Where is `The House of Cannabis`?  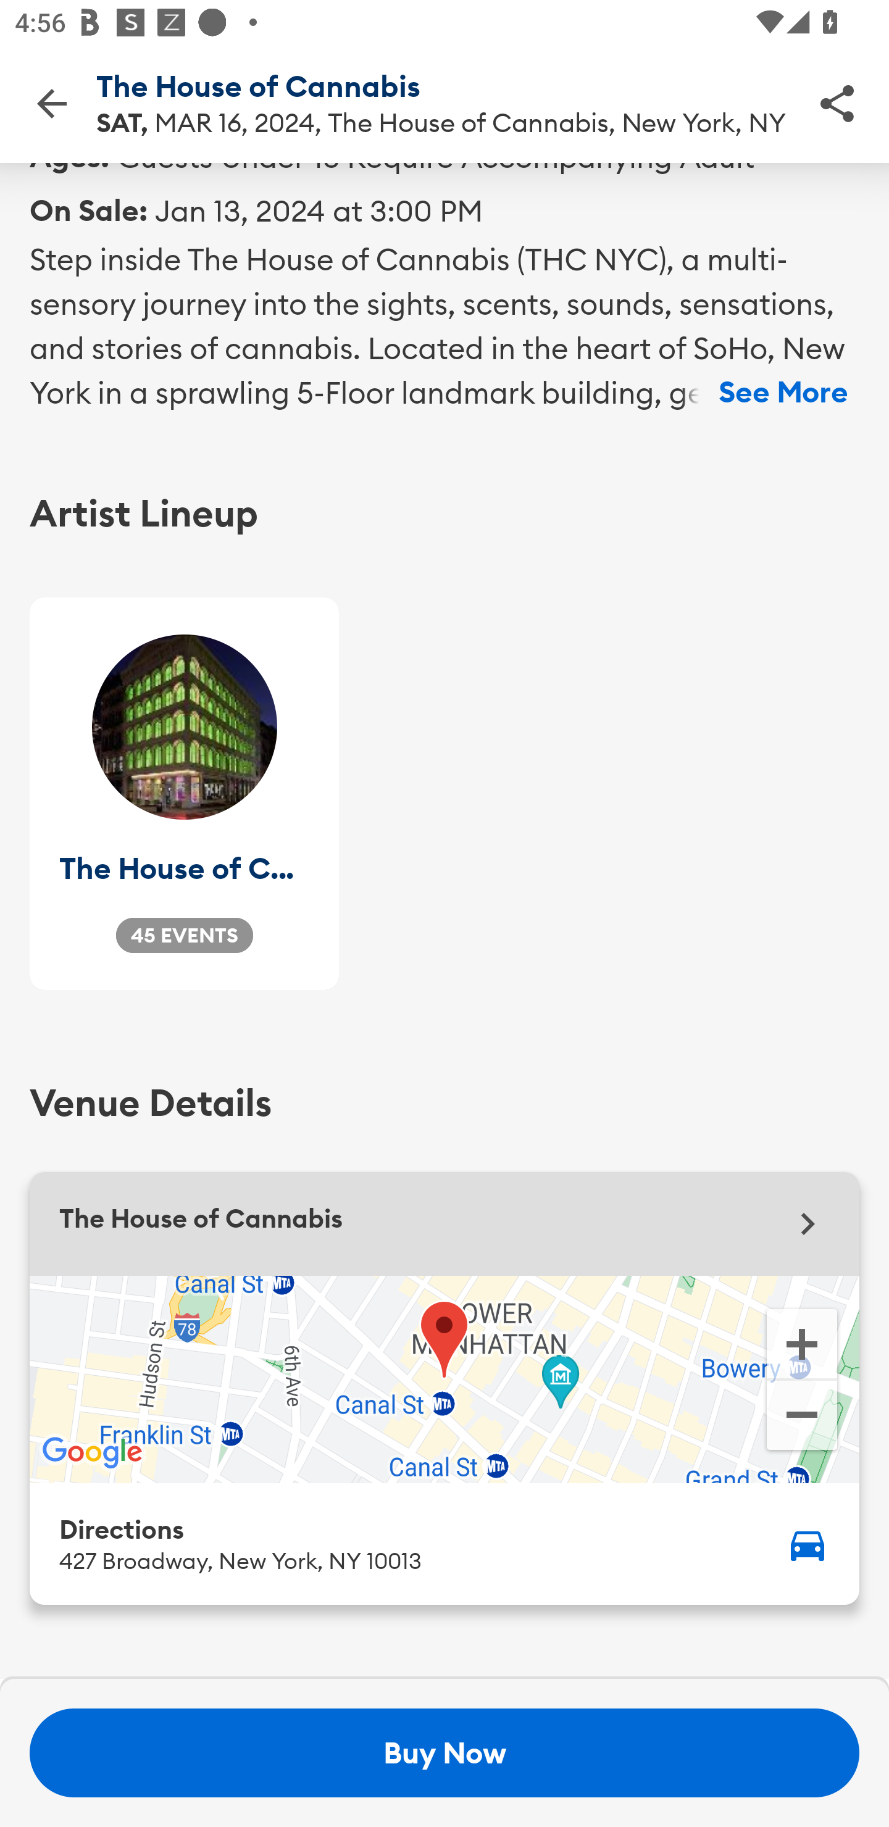
The House of Cannabis is located at coordinates (444, 1224).